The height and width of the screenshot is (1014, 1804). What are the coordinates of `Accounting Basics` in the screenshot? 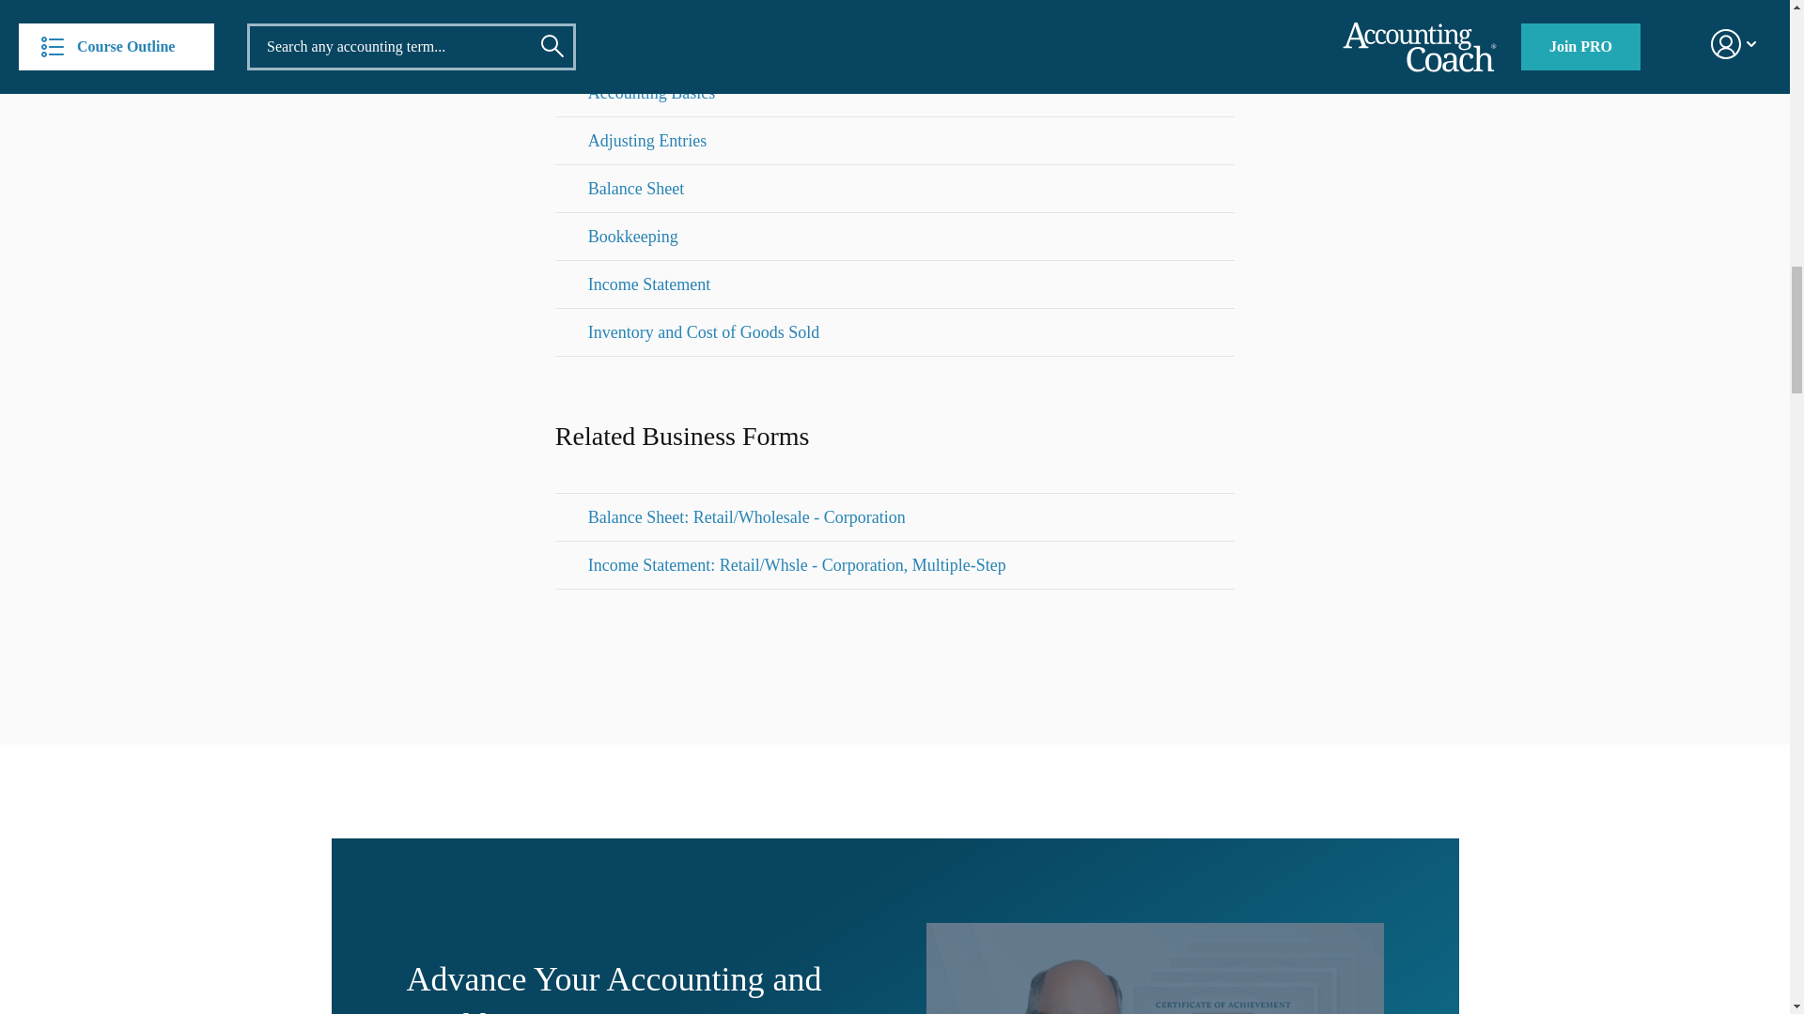 It's located at (650, 93).